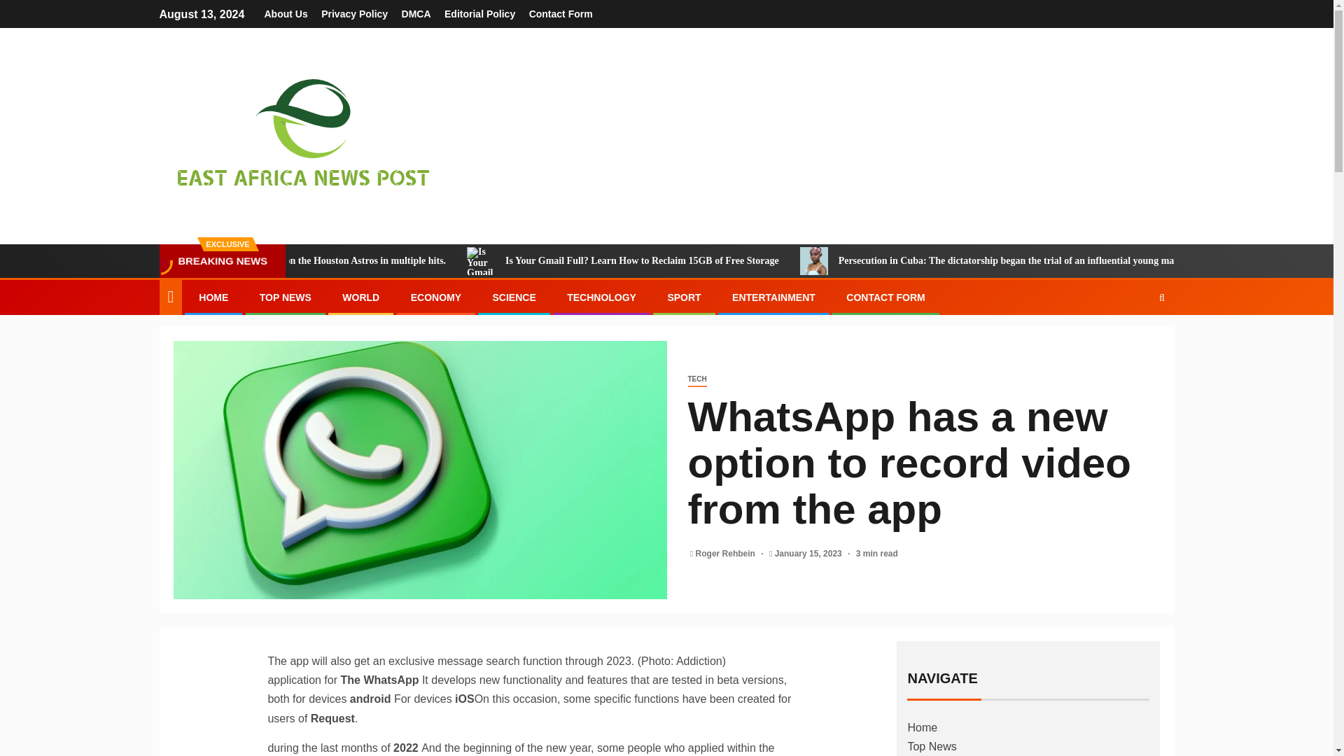  I want to click on SCIENCE, so click(513, 297).